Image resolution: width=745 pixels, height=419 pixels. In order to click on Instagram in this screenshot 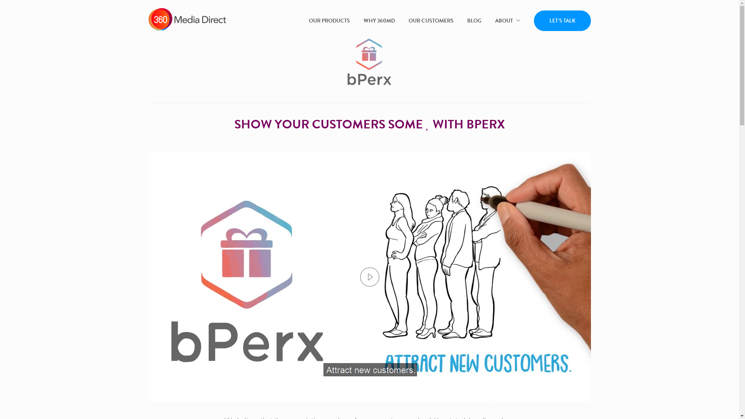, I will do `click(391, 343)`.